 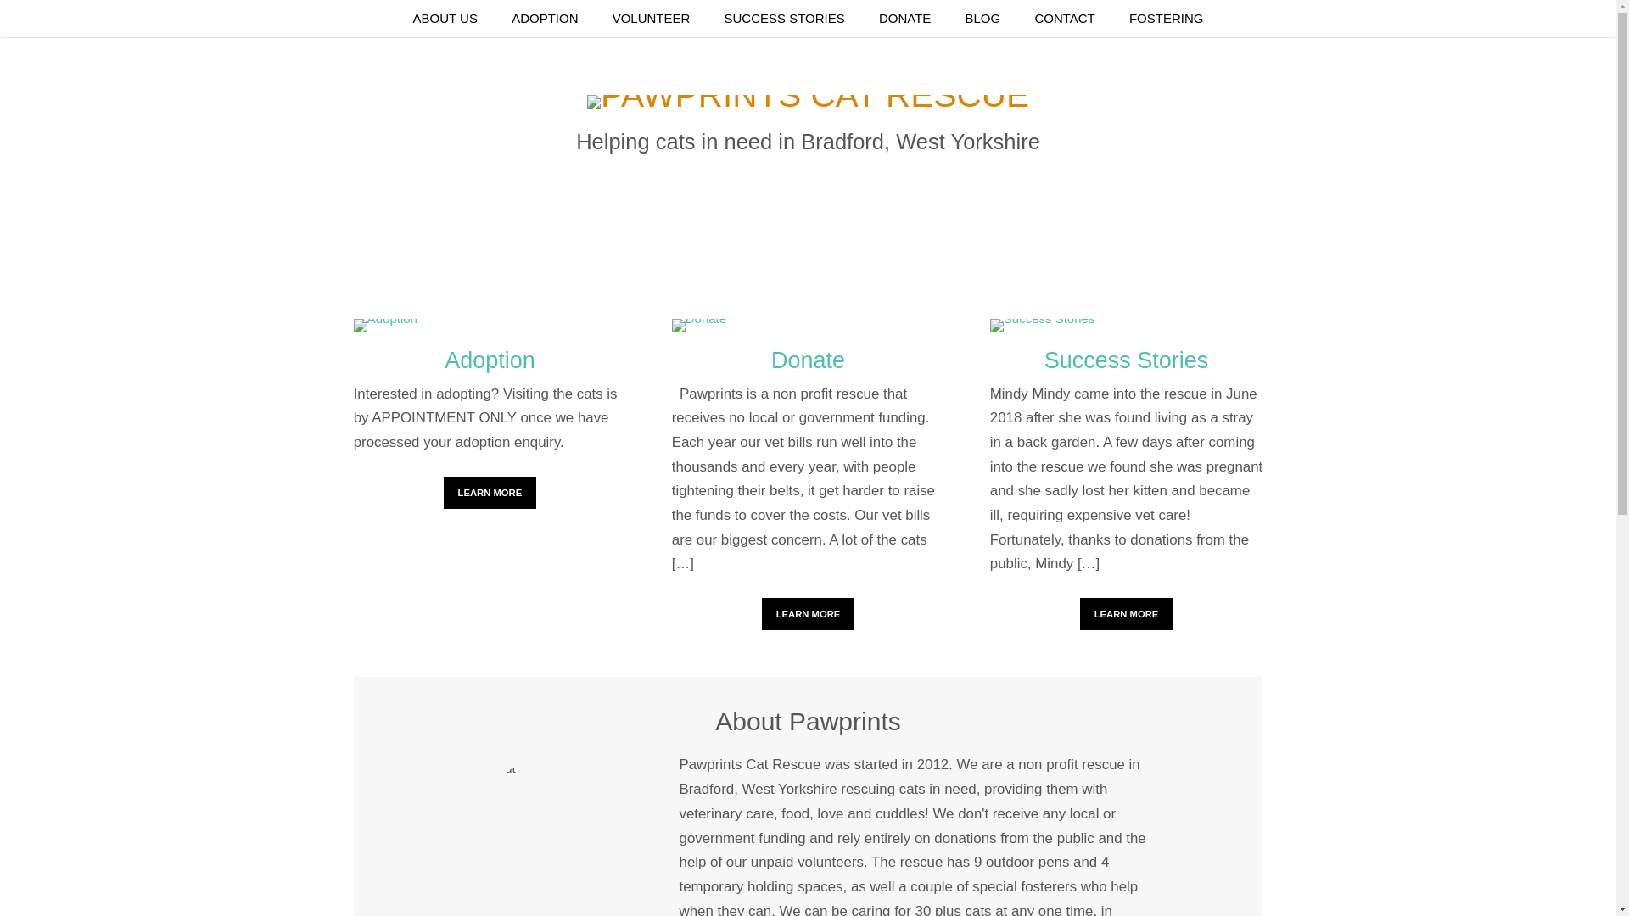 What do you see at coordinates (489, 327) in the screenshot?
I see `Adoption` at bounding box center [489, 327].